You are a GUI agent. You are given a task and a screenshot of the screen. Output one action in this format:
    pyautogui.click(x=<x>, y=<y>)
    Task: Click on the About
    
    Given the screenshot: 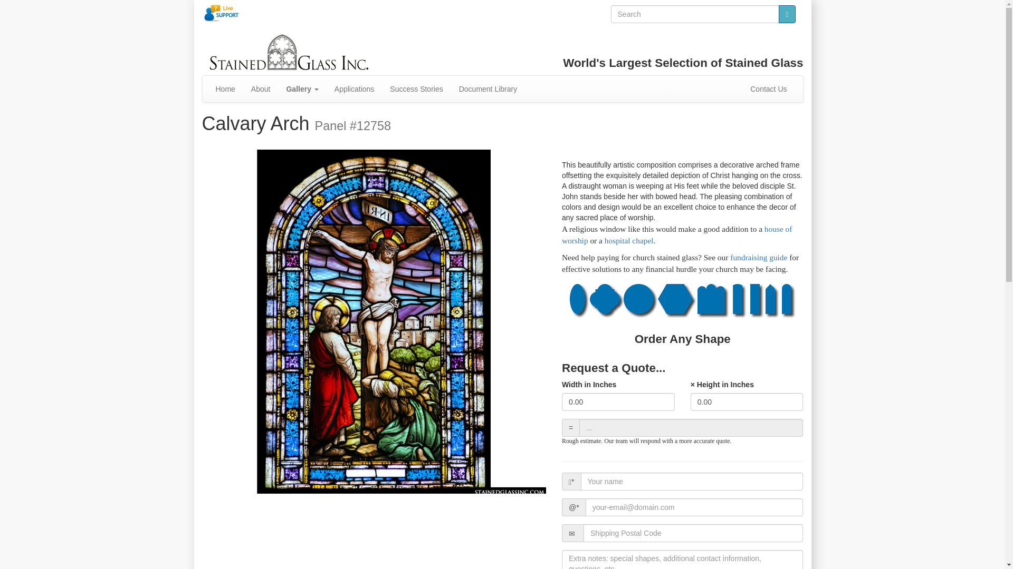 What is the action you would take?
    pyautogui.click(x=261, y=89)
    